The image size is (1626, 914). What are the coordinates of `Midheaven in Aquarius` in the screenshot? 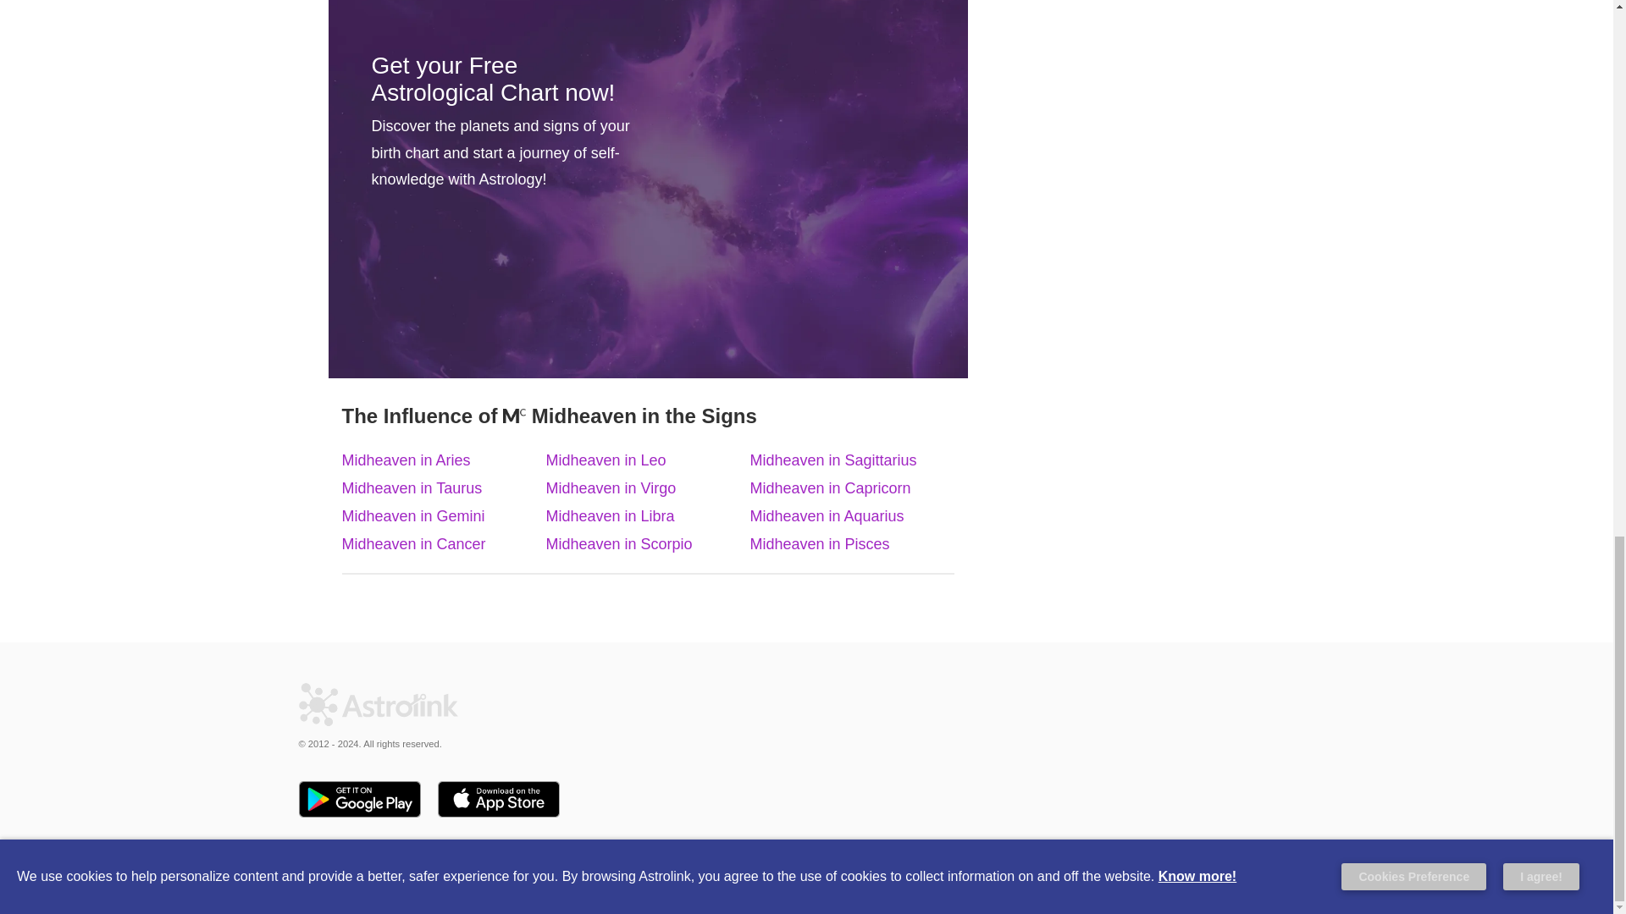 It's located at (827, 516).